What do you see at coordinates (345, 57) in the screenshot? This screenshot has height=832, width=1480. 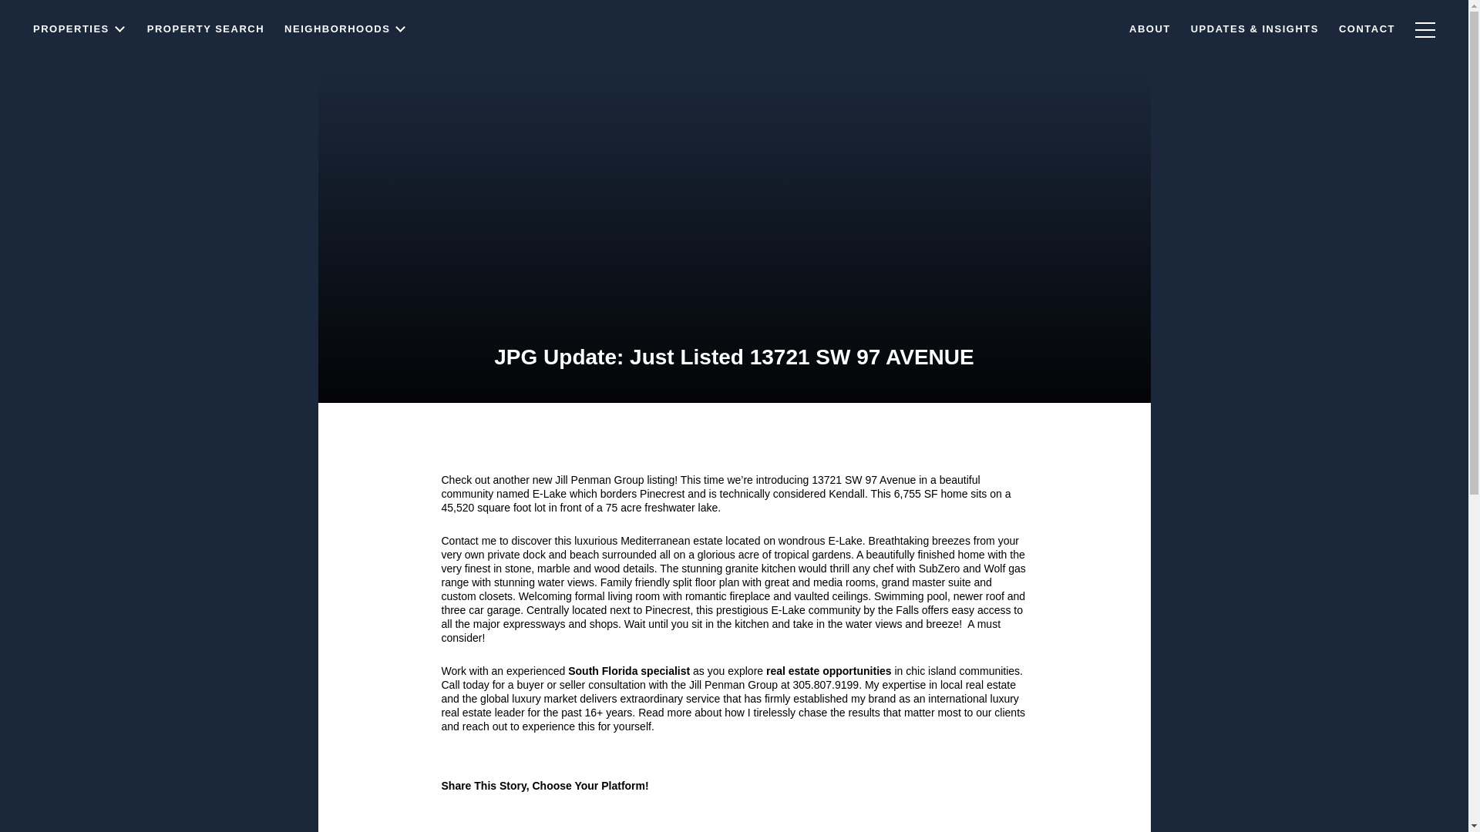 I see `NEIGHBORHOODS` at bounding box center [345, 57].